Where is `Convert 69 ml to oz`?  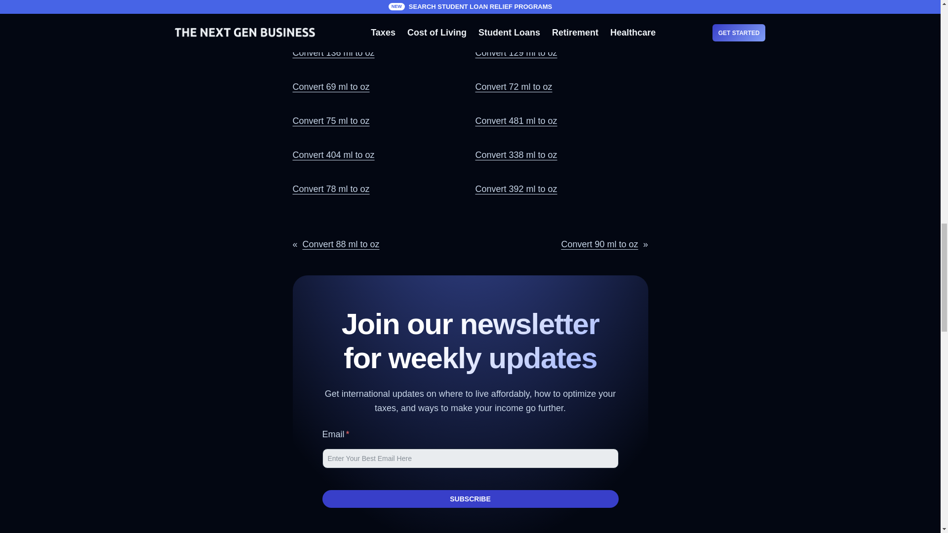 Convert 69 ml to oz is located at coordinates (331, 87).